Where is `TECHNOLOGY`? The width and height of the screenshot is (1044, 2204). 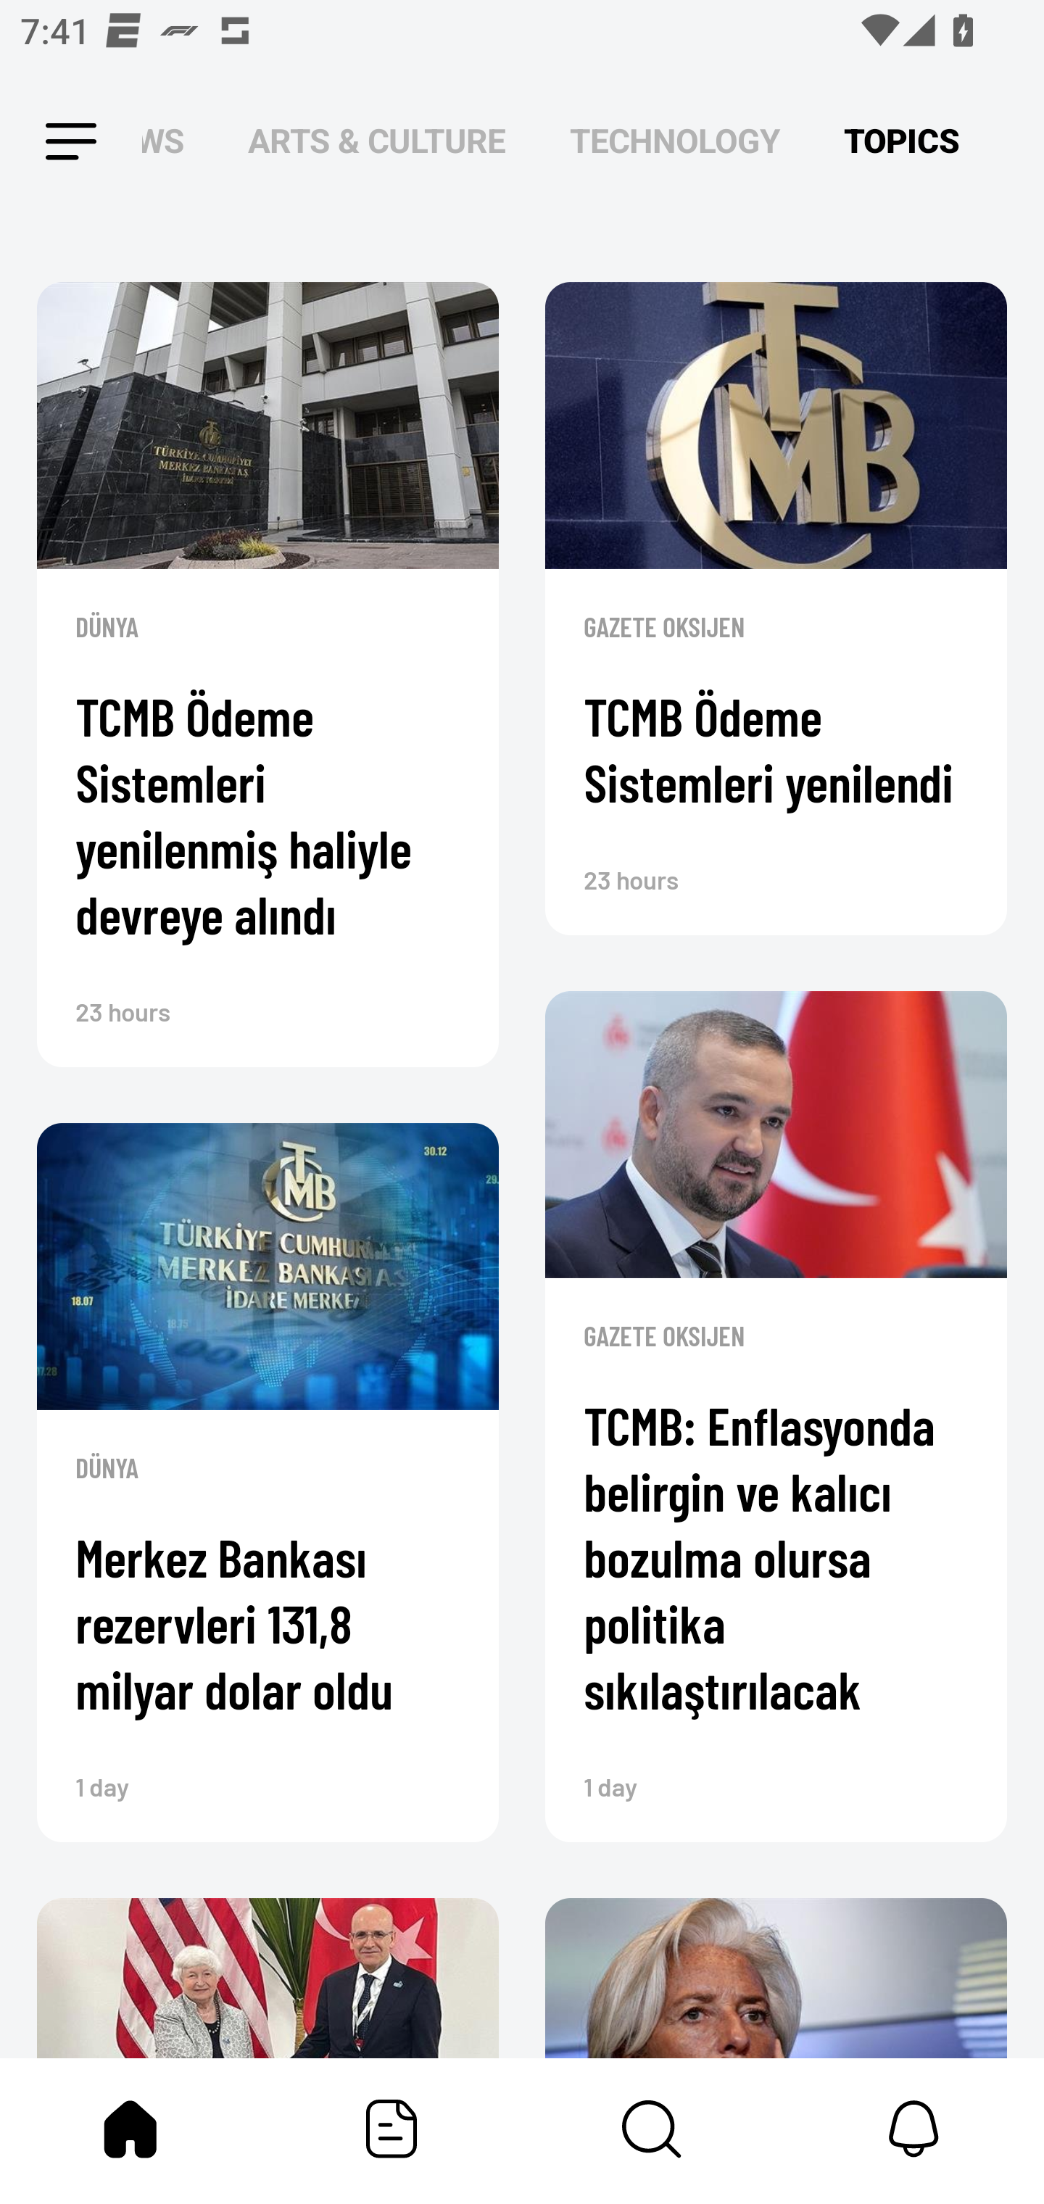 TECHNOLOGY is located at coordinates (674, 142).